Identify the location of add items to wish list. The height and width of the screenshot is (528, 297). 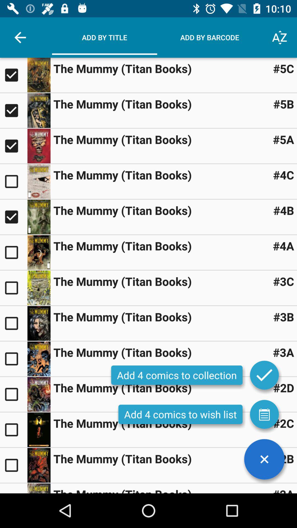
(264, 414).